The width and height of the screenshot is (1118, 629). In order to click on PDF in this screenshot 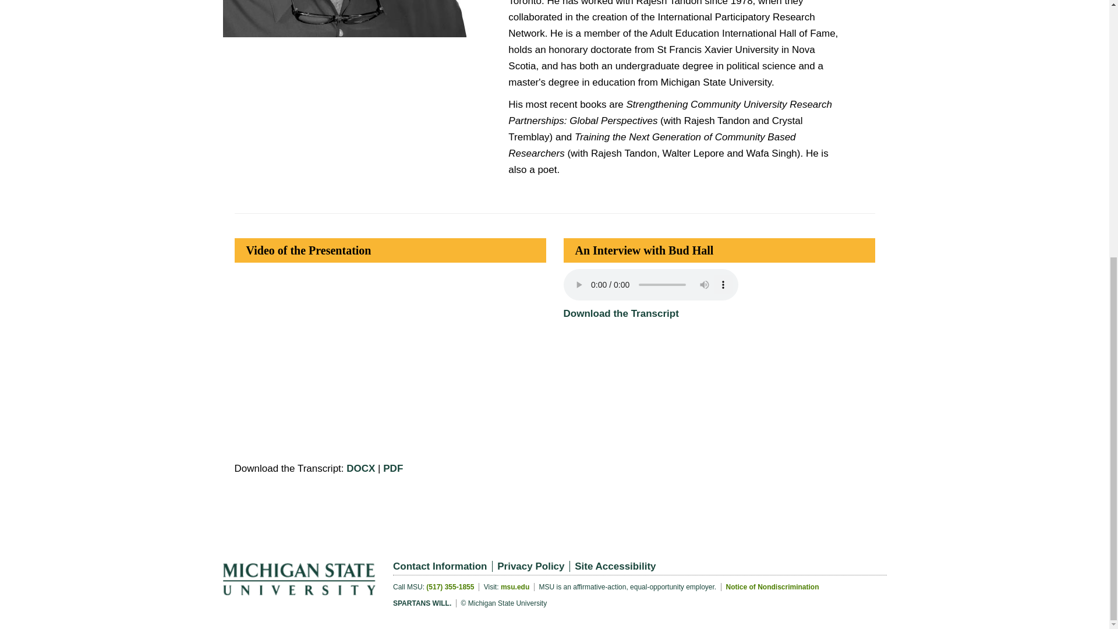, I will do `click(392, 468)`.